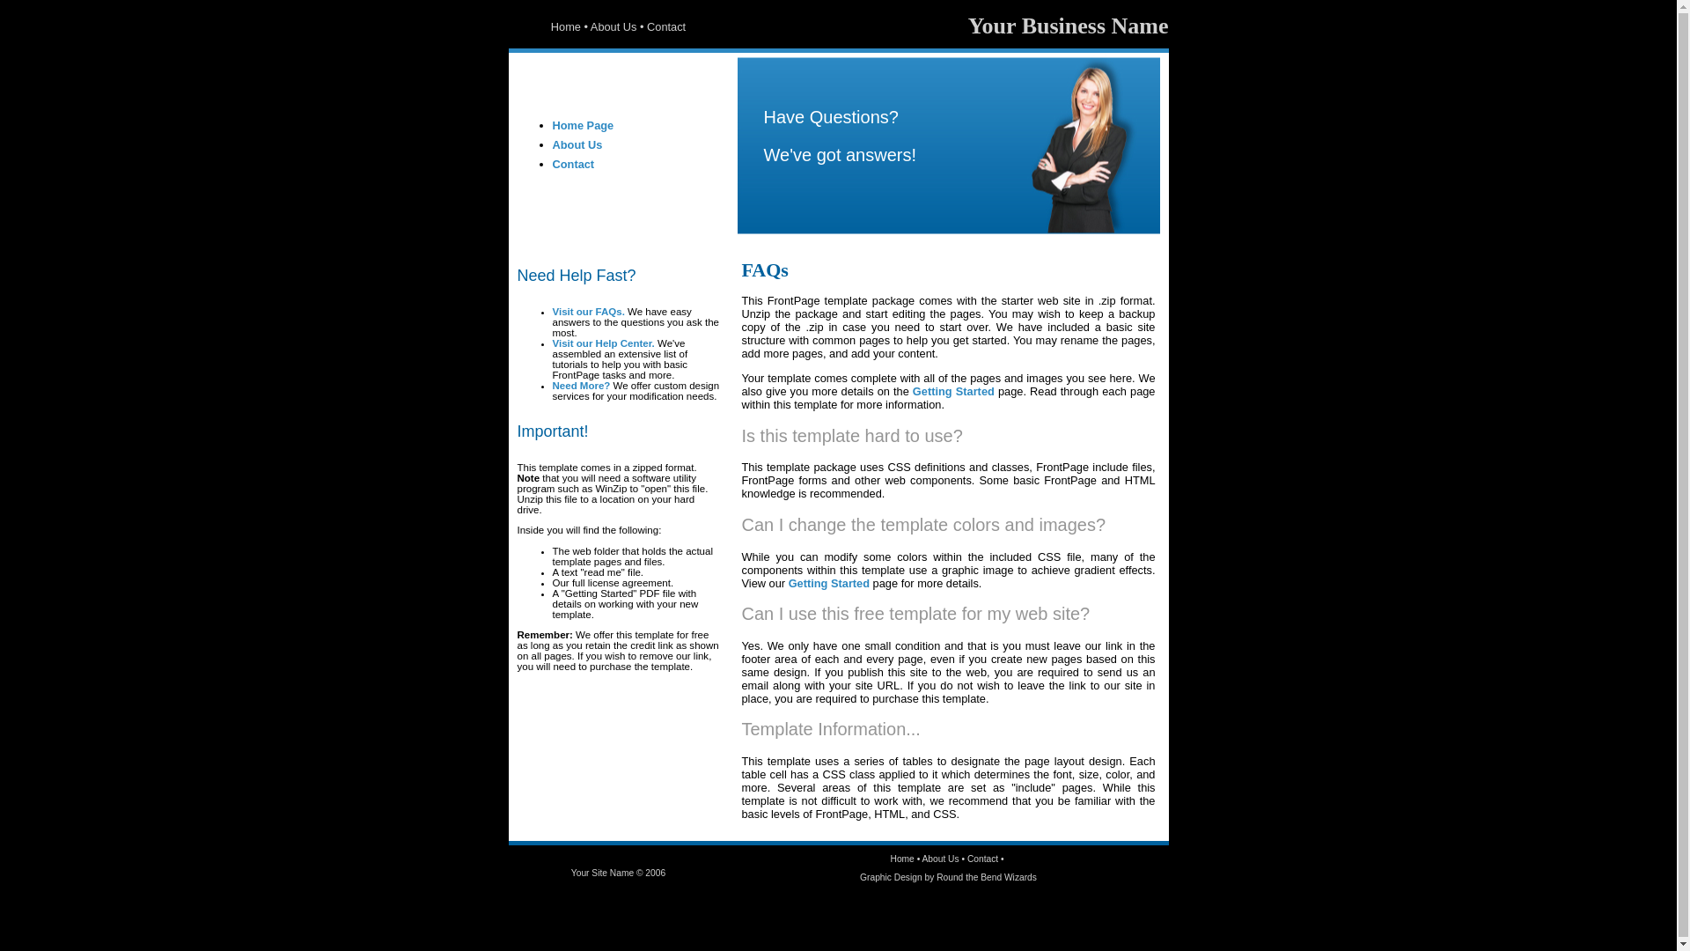 Image resolution: width=1690 pixels, height=951 pixels. Describe the element at coordinates (584, 125) in the screenshot. I see `Home Page` at that location.